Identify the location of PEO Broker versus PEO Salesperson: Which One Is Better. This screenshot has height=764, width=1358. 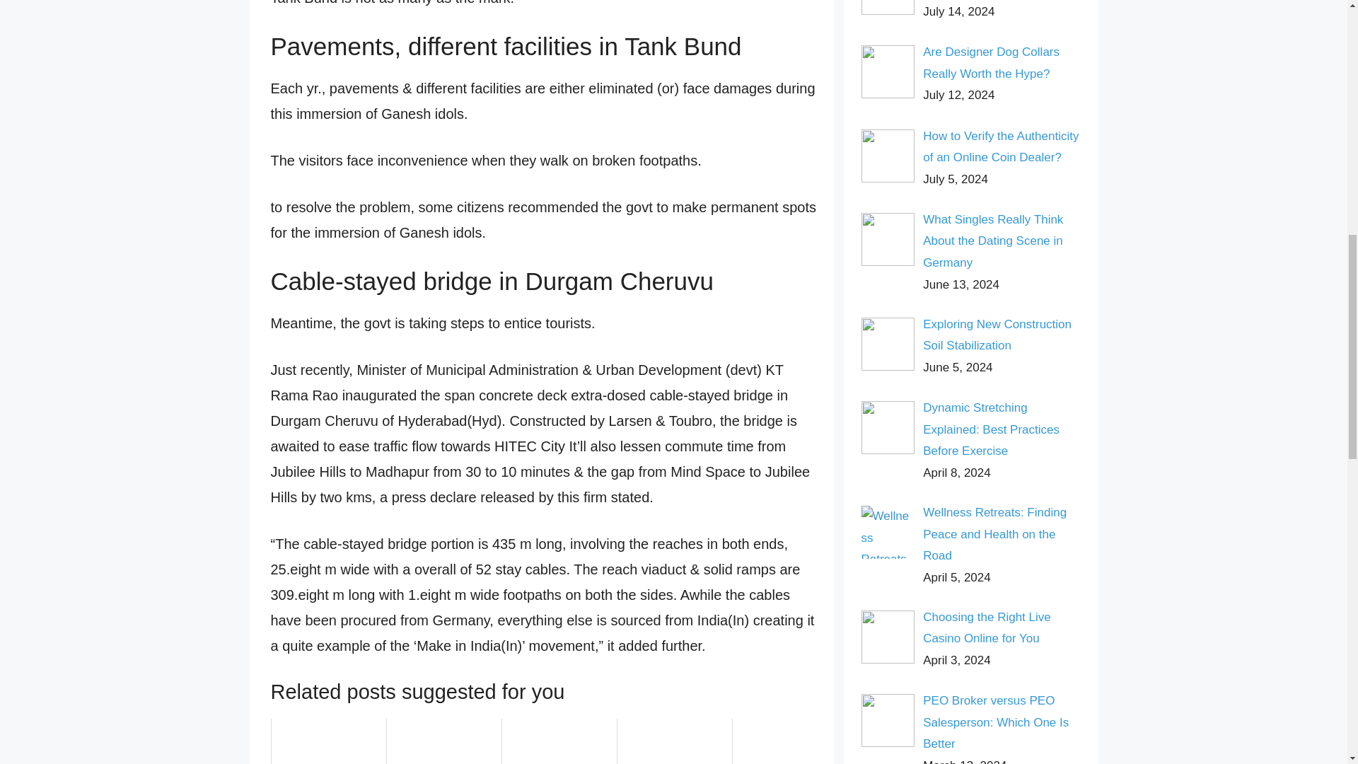
(996, 722).